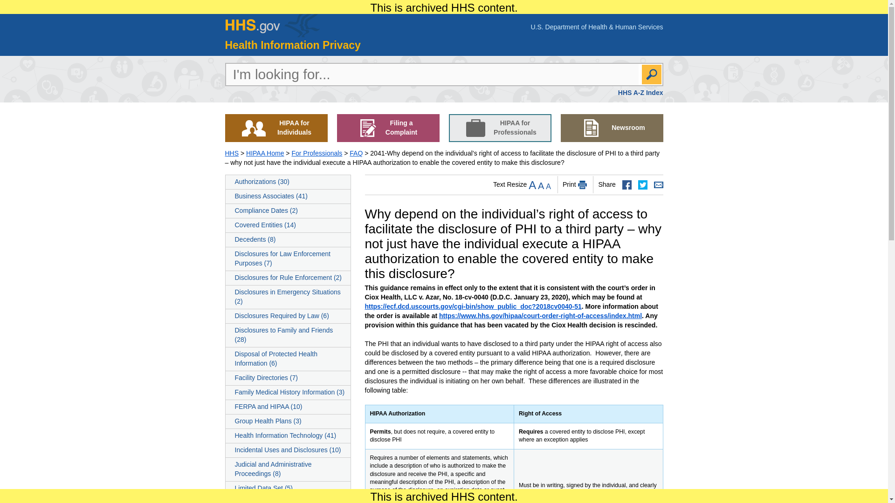 This screenshot has width=895, height=503. I want to click on Search, so click(651, 75).